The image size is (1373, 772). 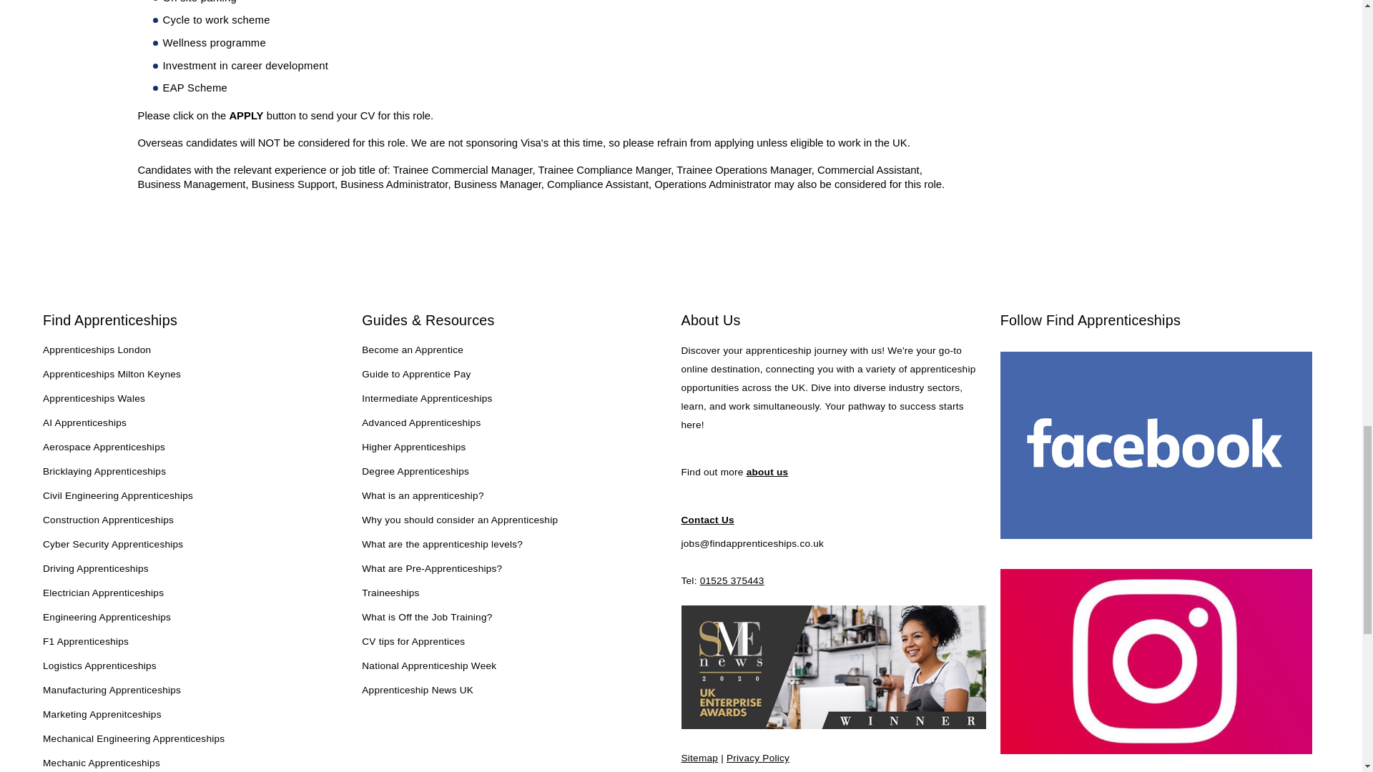 I want to click on Aerospace Apprenticeships, so click(x=103, y=448).